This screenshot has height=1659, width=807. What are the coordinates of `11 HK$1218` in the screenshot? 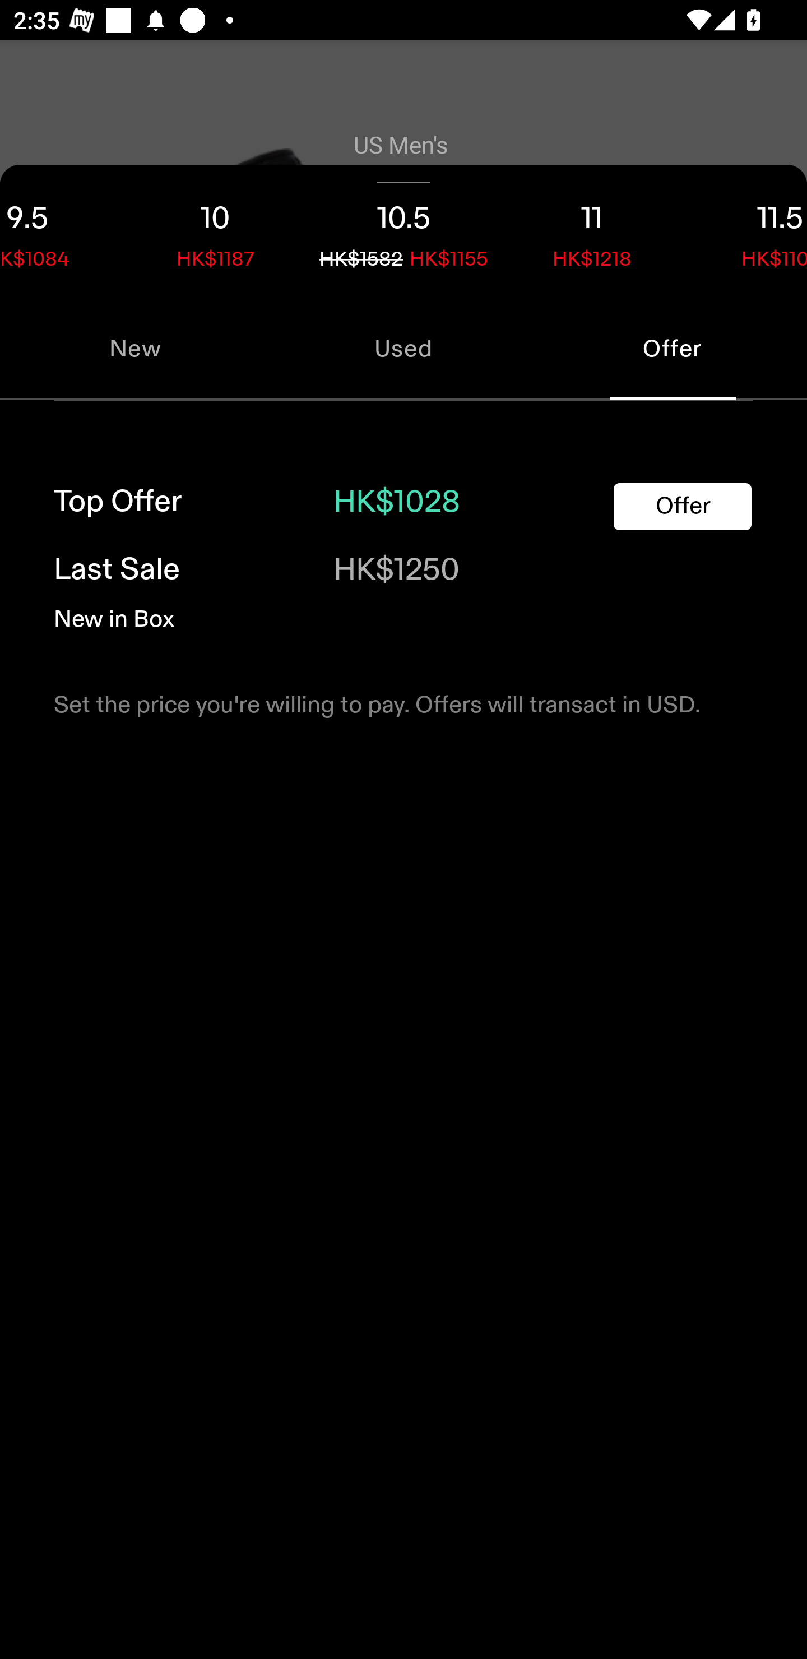 It's located at (592, 231).